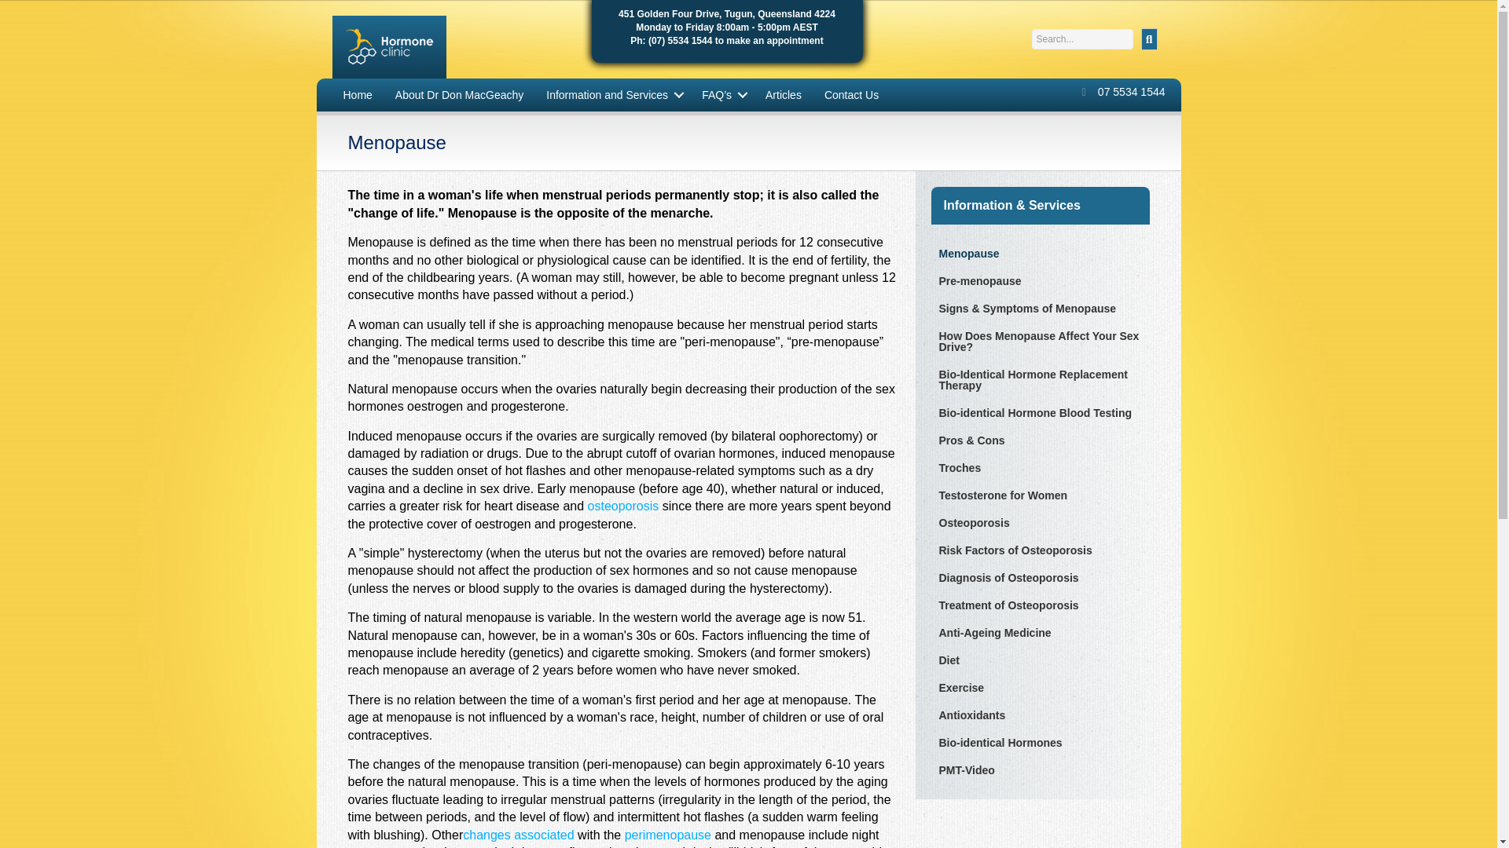 The height and width of the screenshot is (848, 1509). I want to click on Articles, so click(784, 94).